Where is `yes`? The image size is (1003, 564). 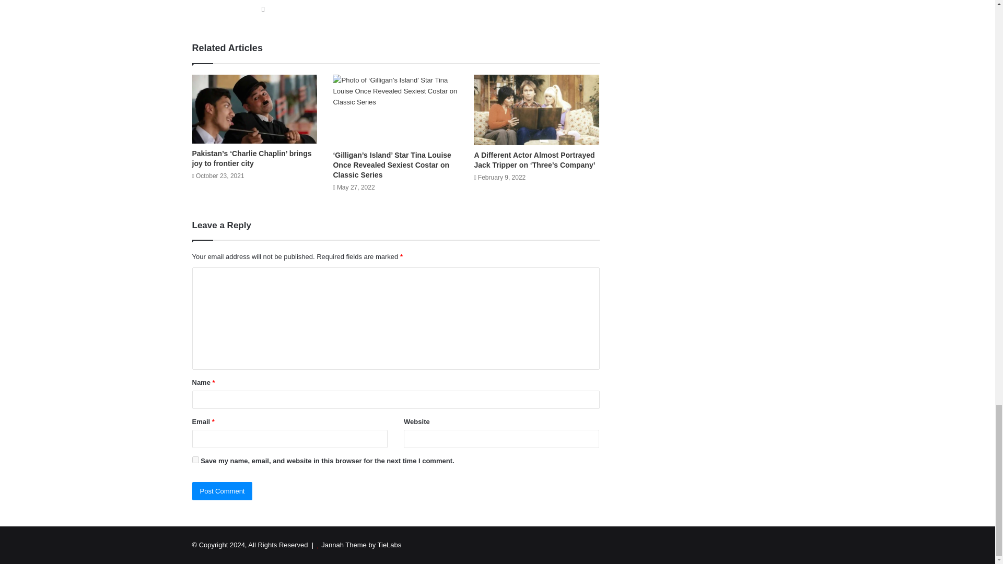 yes is located at coordinates (195, 460).